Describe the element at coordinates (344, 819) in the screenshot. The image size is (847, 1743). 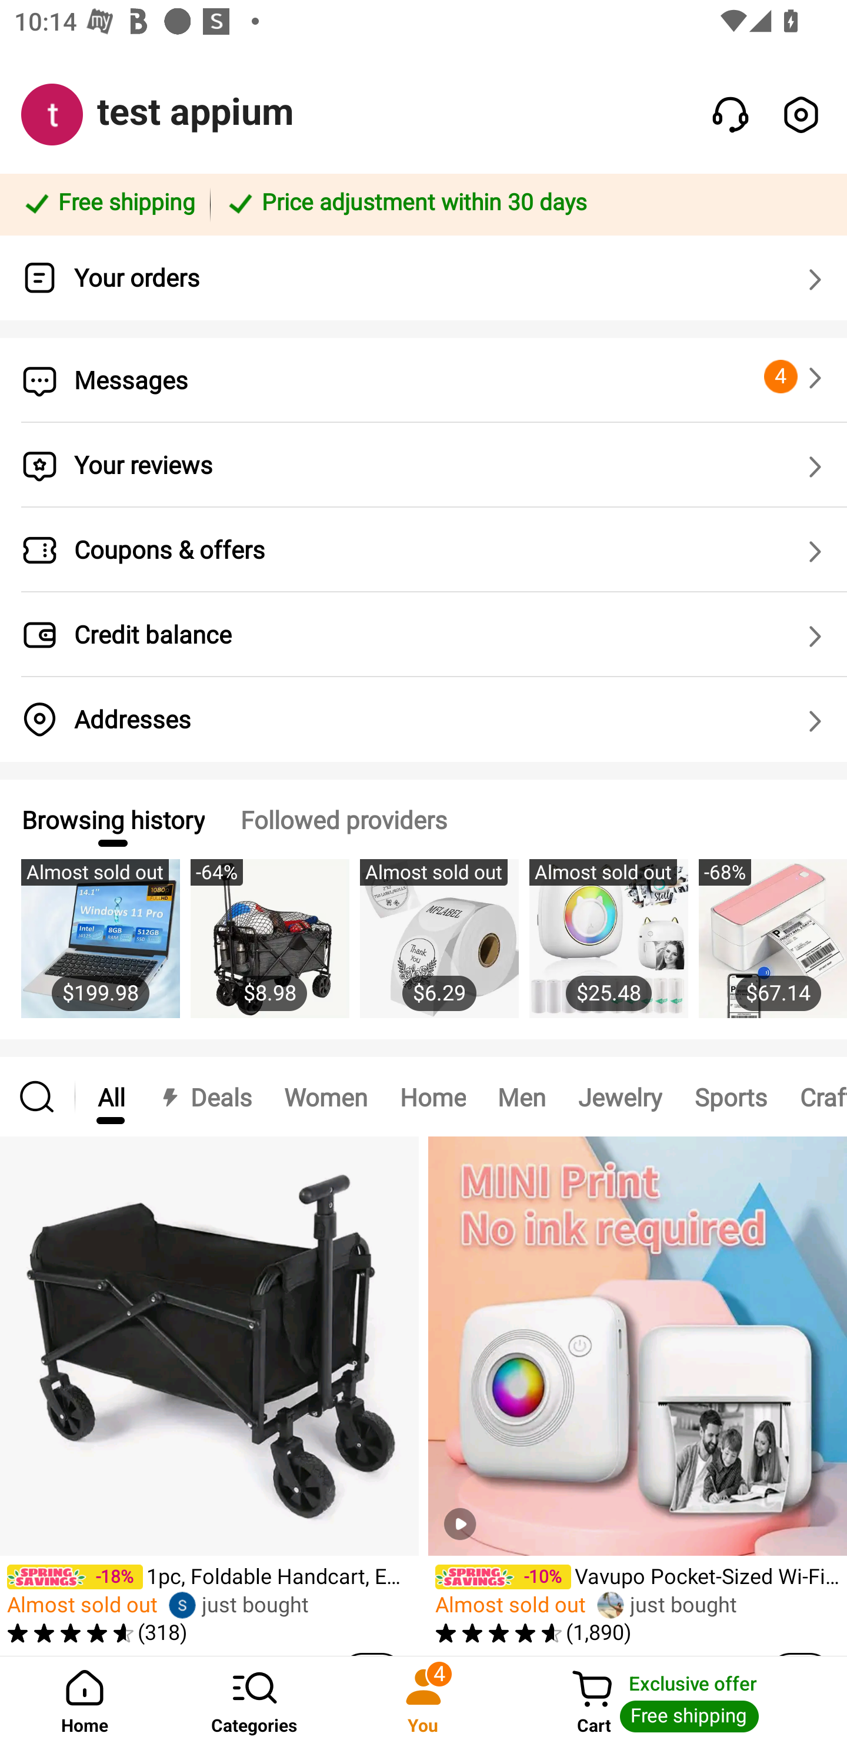
I see `Followed providers` at that location.